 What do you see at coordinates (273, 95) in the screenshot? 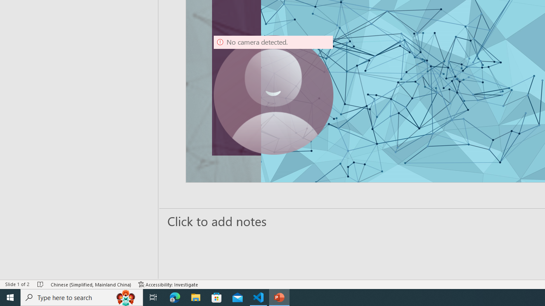
I see `Camera 9, No camera detected.` at bounding box center [273, 95].